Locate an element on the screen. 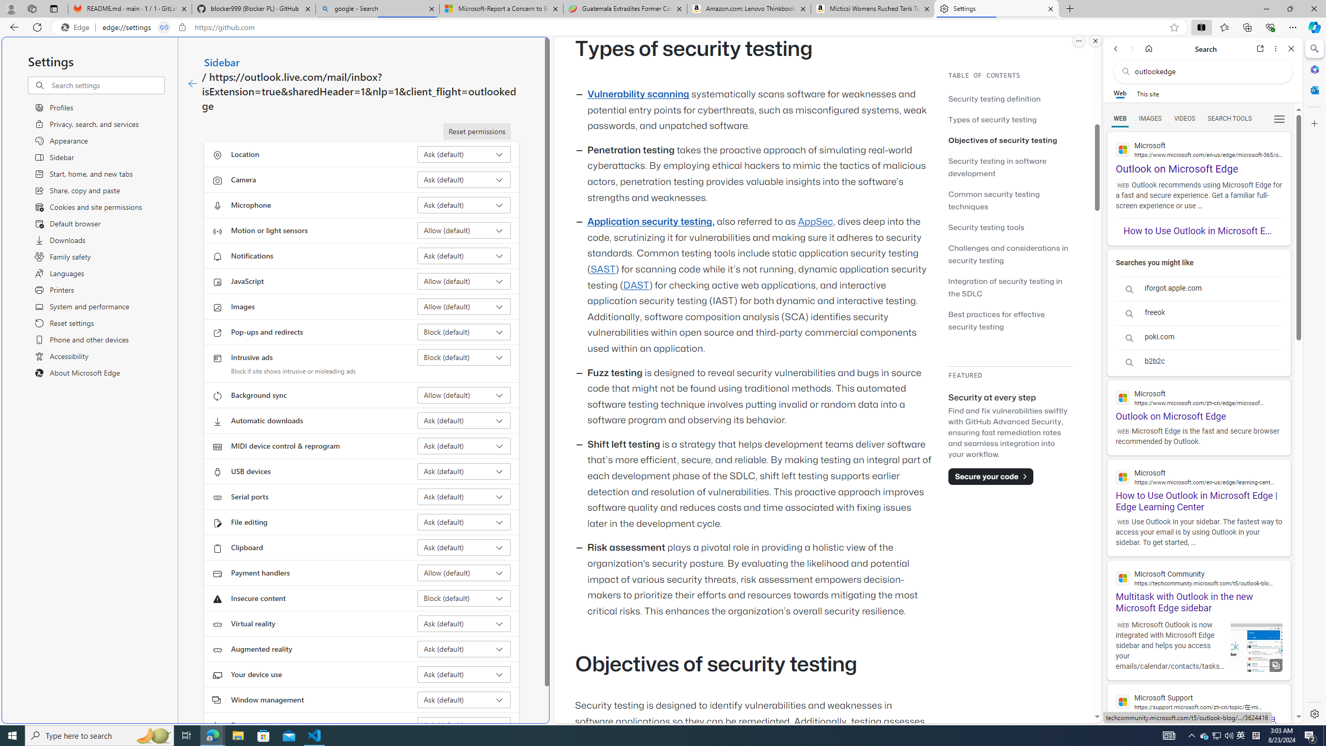 The width and height of the screenshot is (1326, 746). Common security testing techniques is located at coordinates (993, 200).